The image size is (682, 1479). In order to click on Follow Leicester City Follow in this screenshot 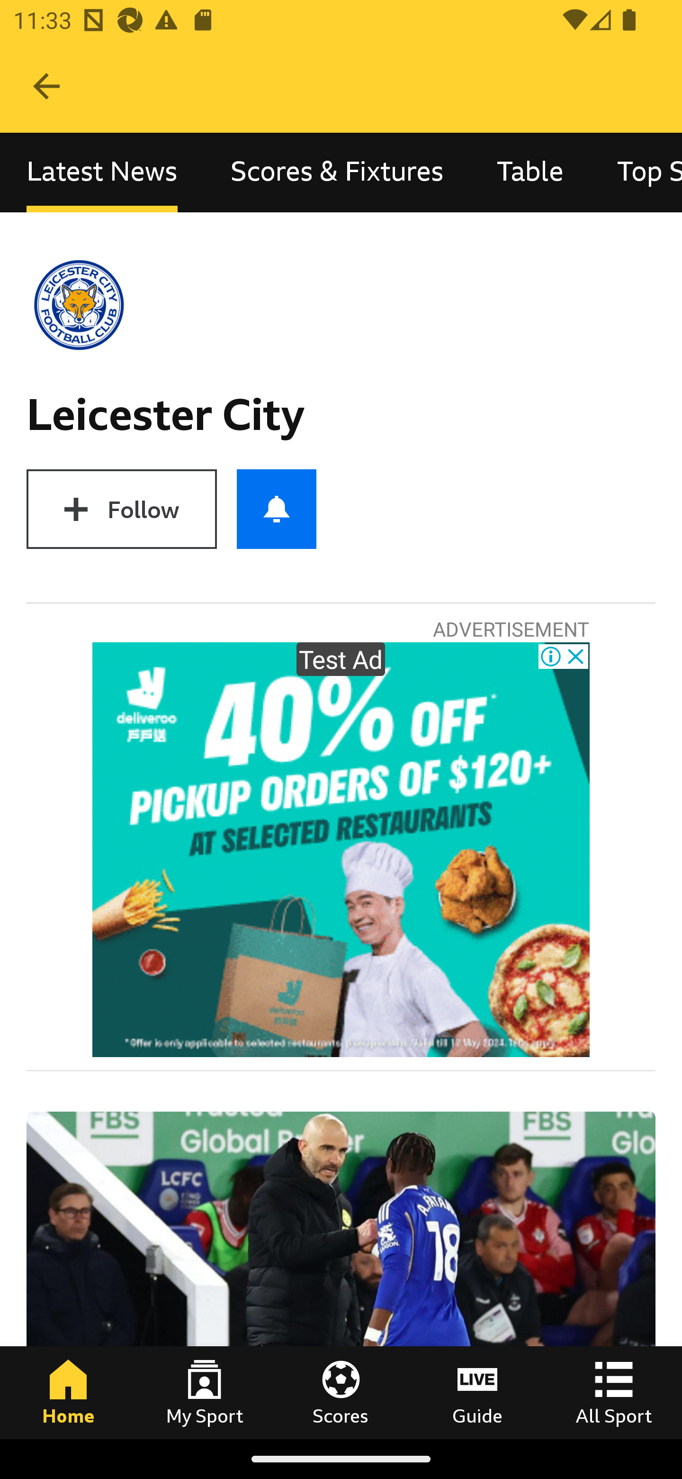, I will do `click(121, 509)`.